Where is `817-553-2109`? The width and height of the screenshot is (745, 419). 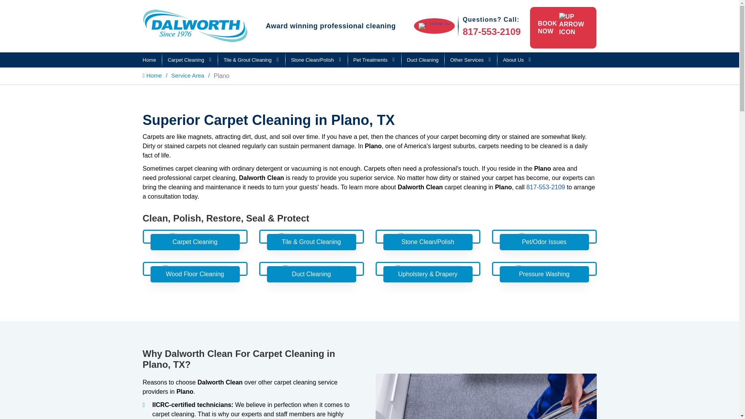 817-553-2109 is located at coordinates (491, 32).